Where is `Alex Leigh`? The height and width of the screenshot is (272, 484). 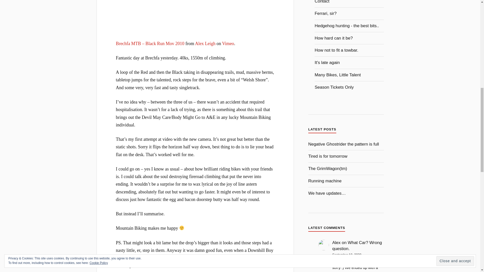 Alex Leigh is located at coordinates (205, 43).